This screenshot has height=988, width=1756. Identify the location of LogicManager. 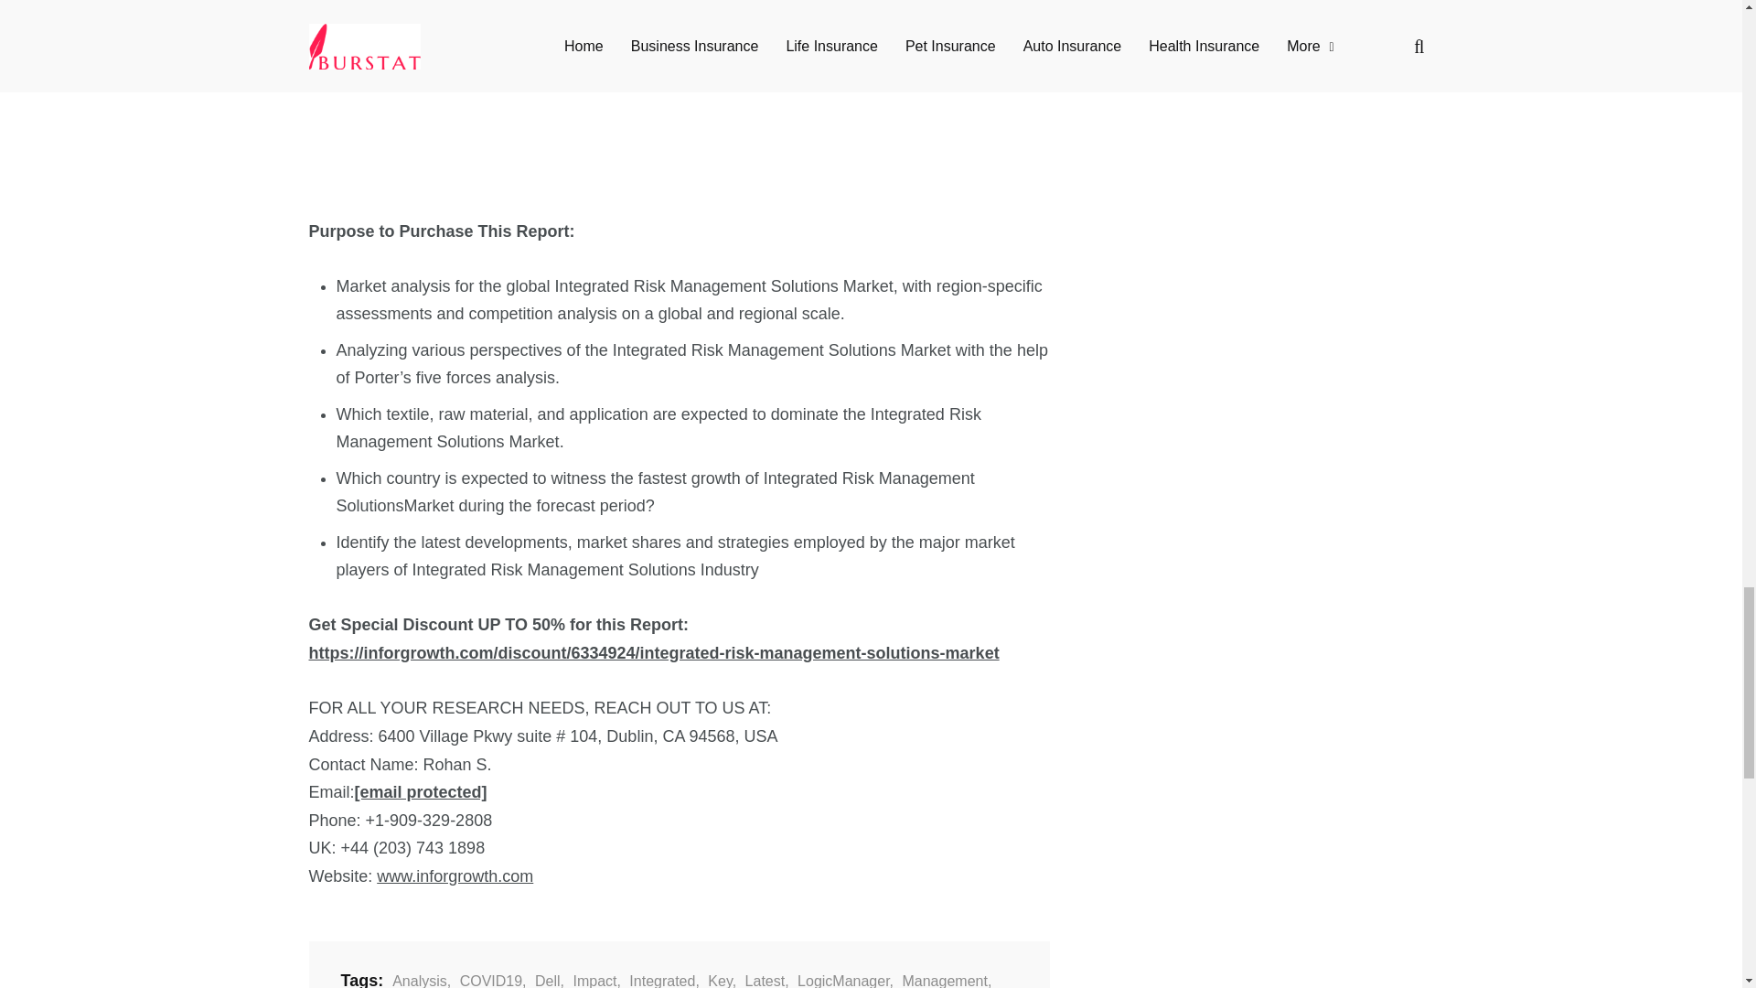
(841, 981).